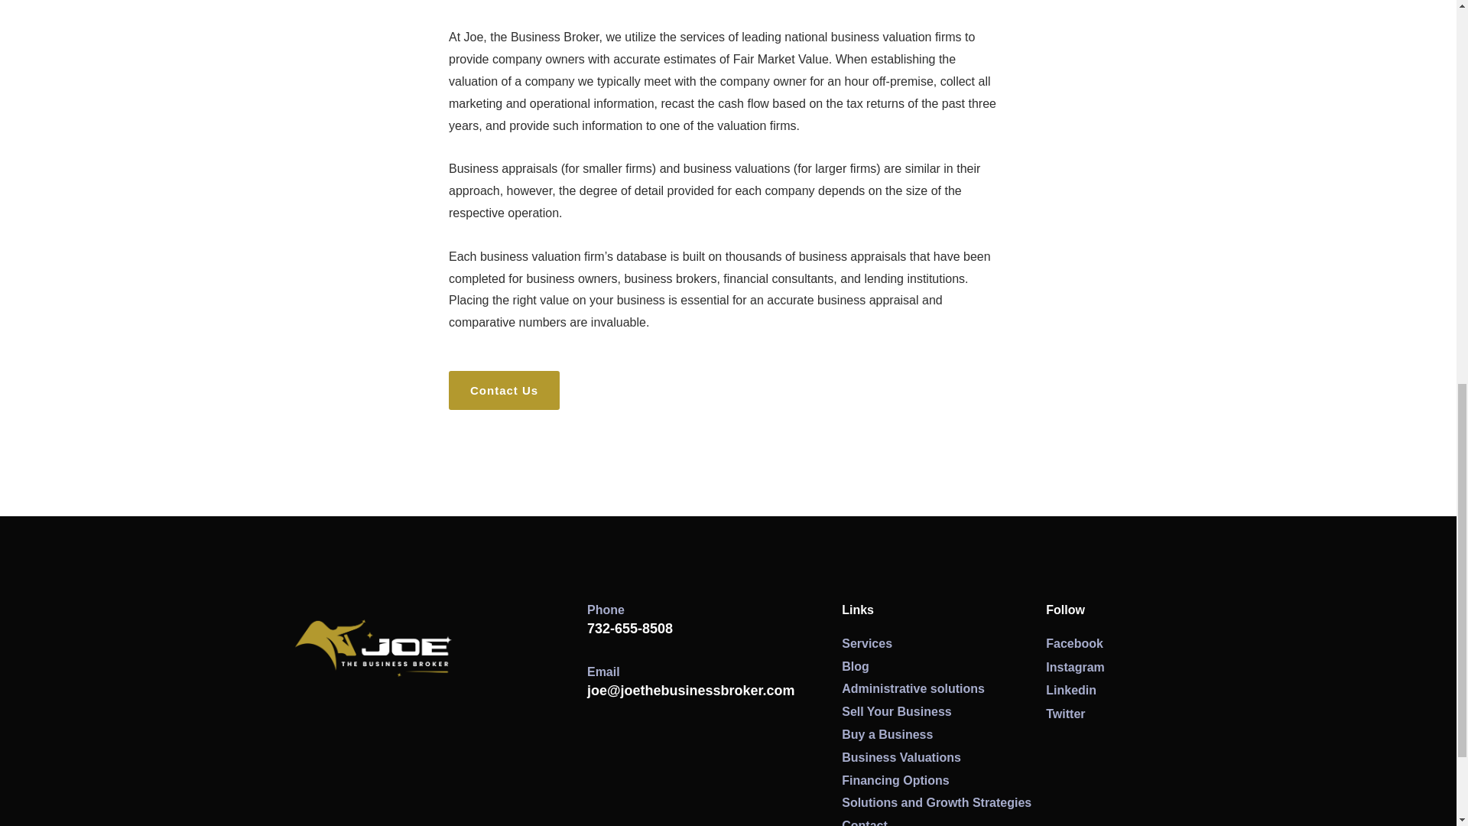 The image size is (1468, 826). I want to click on Contact Us, so click(504, 390).